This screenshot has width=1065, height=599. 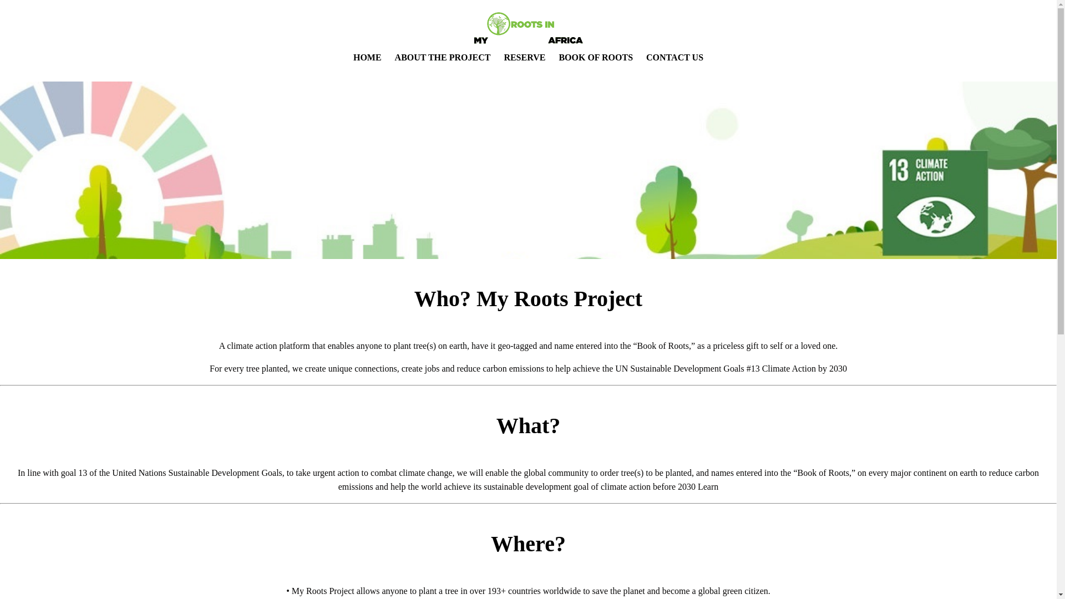 I want to click on BOOK OF ROOTS, so click(x=595, y=58).